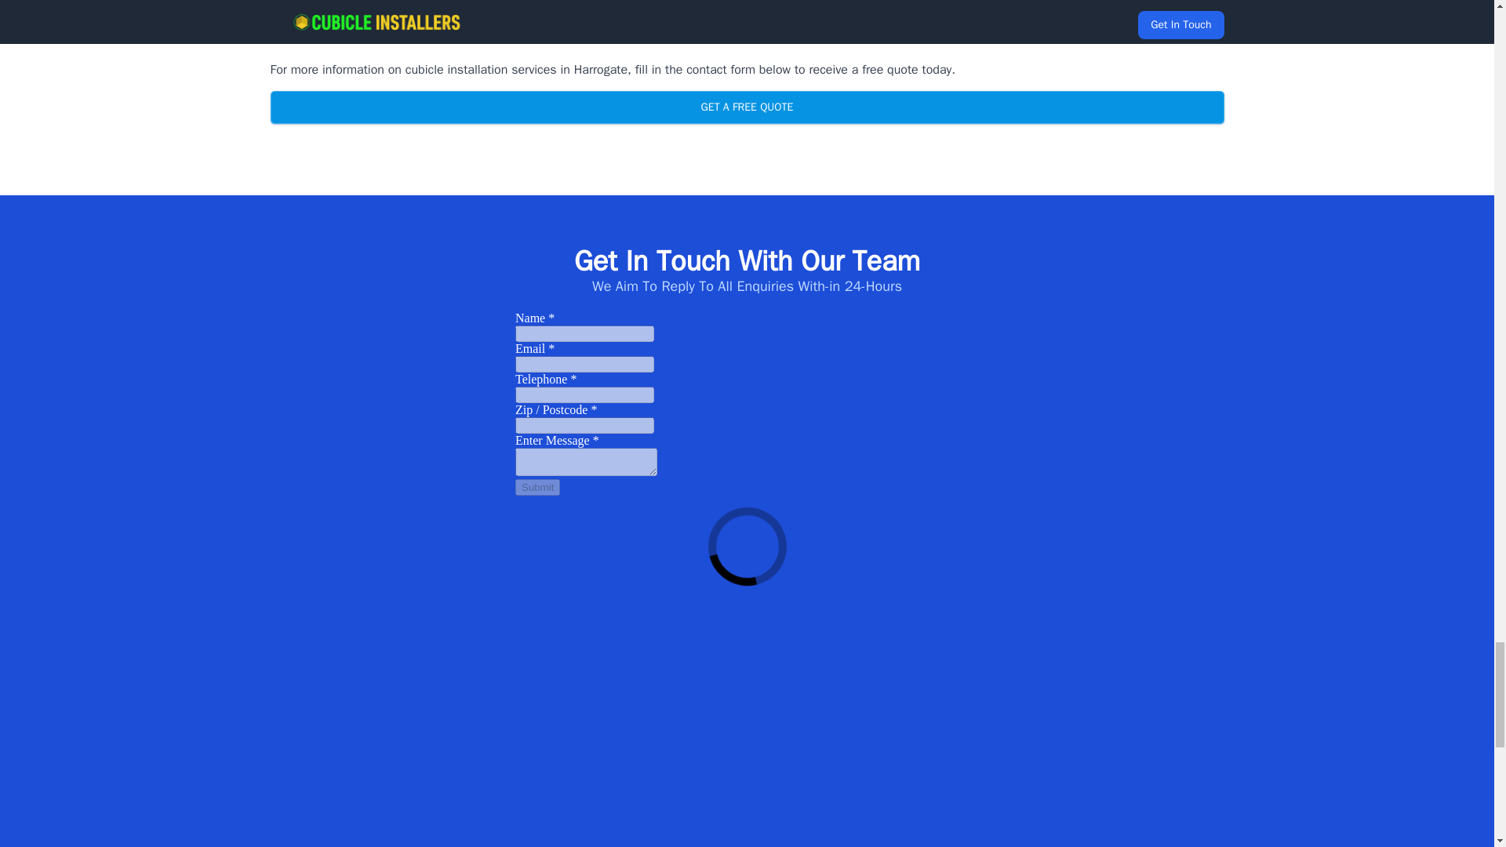 This screenshot has height=847, width=1506. Describe the element at coordinates (746, 107) in the screenshot. I see `GET A FREE QUOTE` at that location.